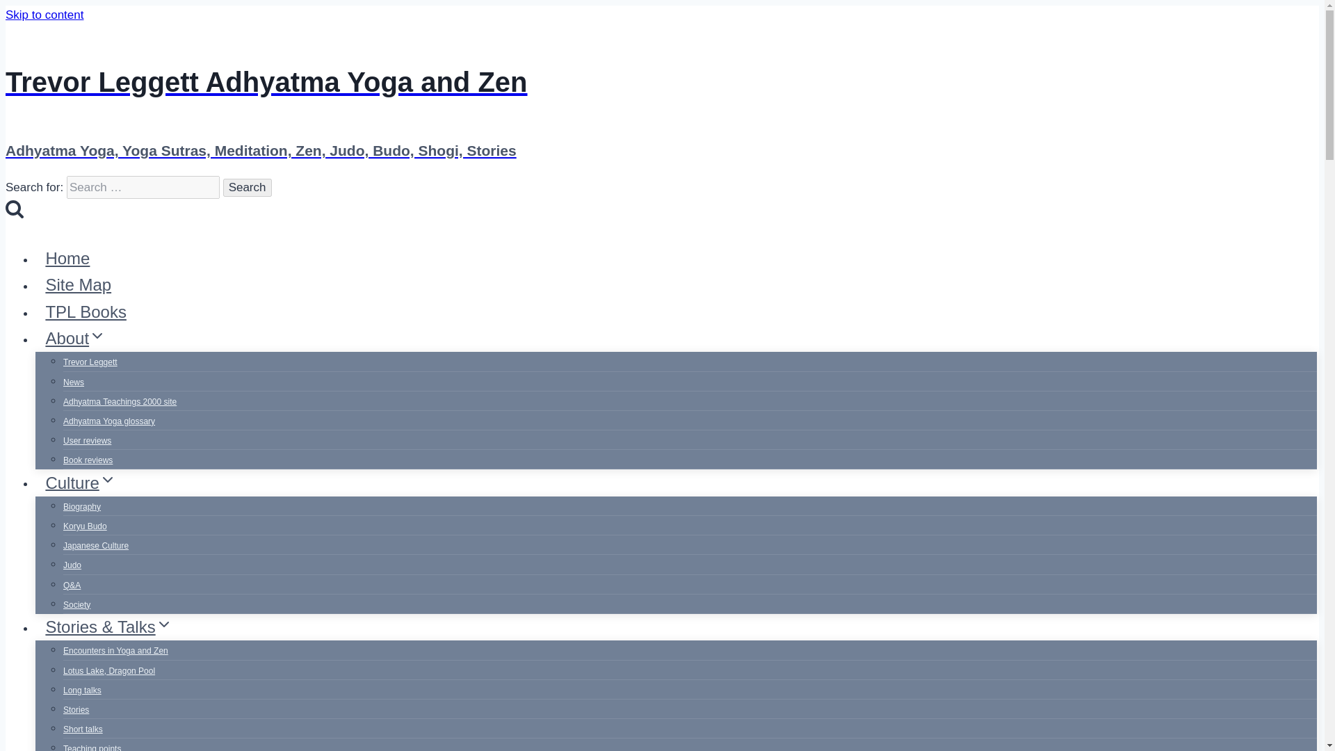 Image resolution: width=1335 pixels, height=751 pixels. What do you see at coordinates (120, 402) in the screenshot?
I see `Adhyatma Teachings 2000 site` at bounding box center [120, 402].